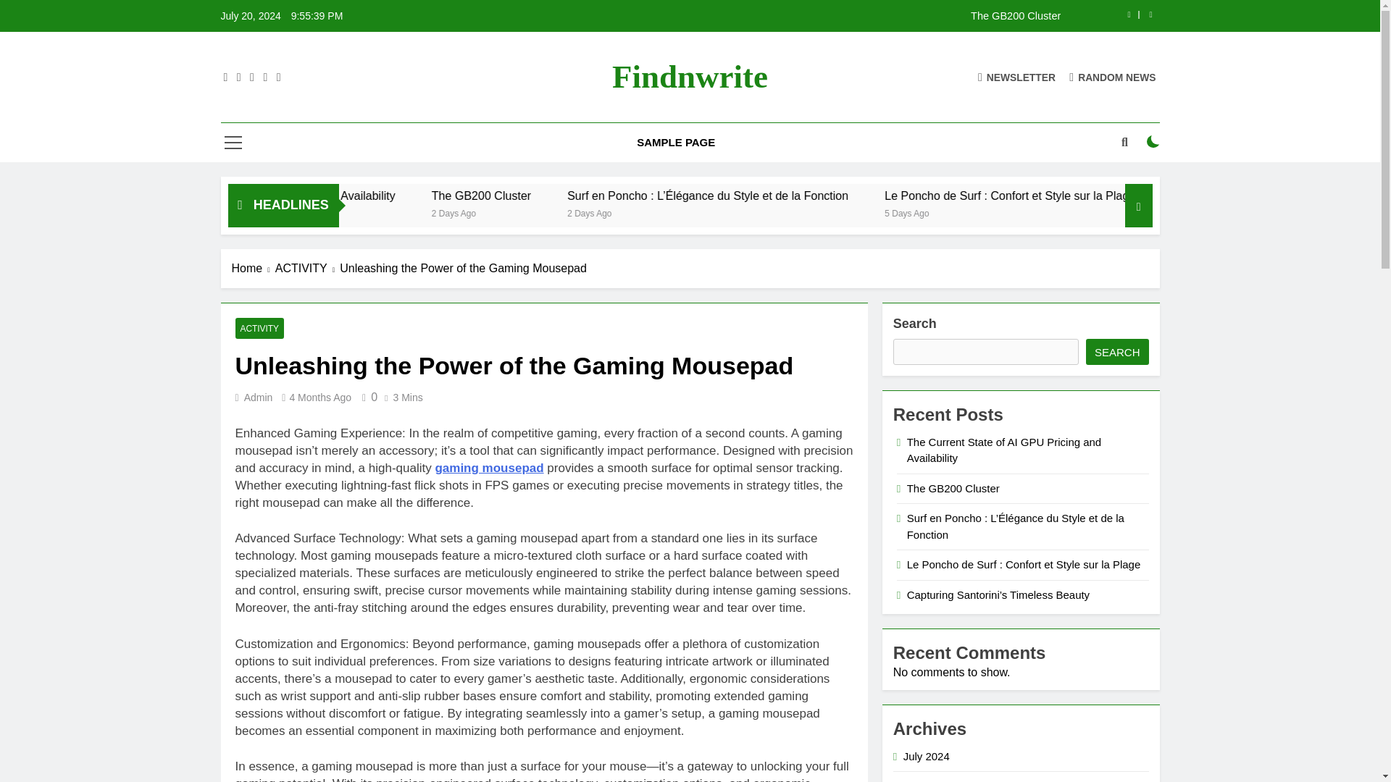 This screenshot has height=782, width=1391. What do you see at coordinates (1016, 77) in the screenshot?
I see `NEWSLETTER` at bounding box center [1016, 77].